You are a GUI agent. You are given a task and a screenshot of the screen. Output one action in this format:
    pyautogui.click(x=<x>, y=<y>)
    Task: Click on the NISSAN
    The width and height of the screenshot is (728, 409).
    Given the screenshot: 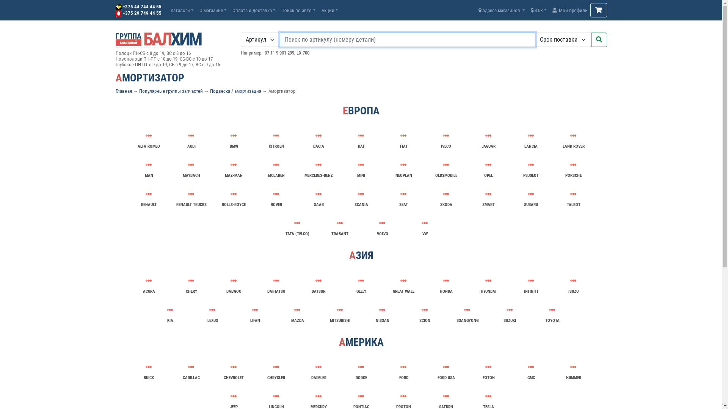 What is the action you would take?
    pyautogui.click(x=382, y=310)
    